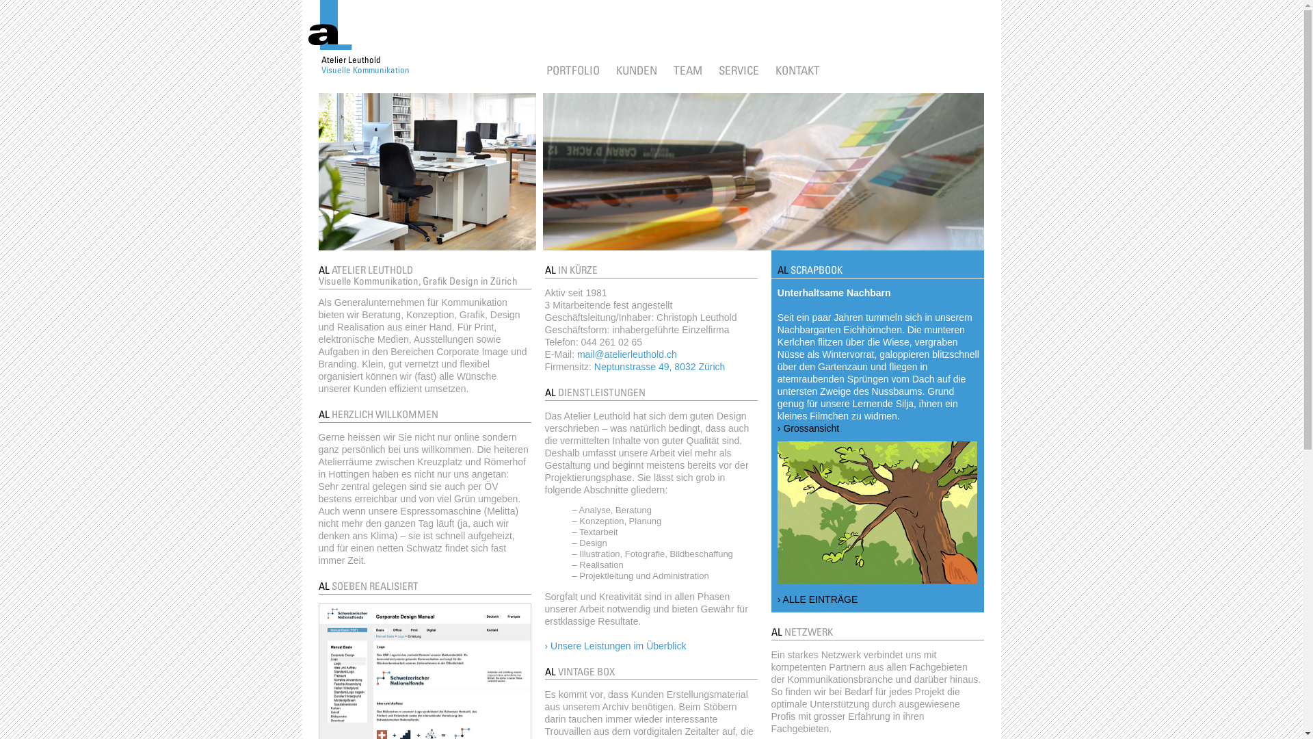 This screenshot has height=739, width=1313. I want to click on TEAM, so click(687, 70).